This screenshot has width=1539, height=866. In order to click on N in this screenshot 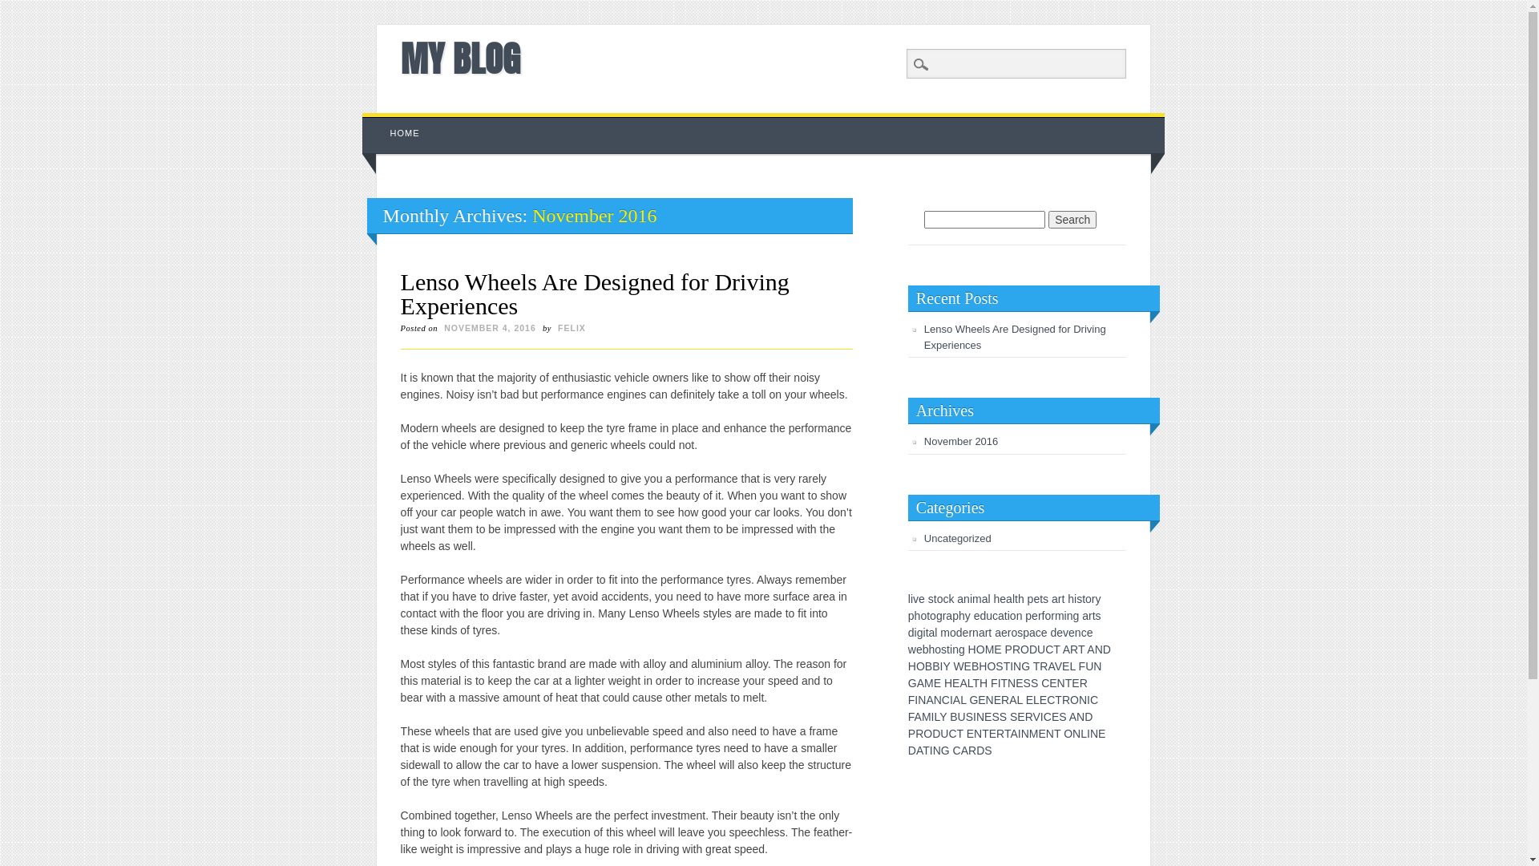, I will do `click(1012, 683)`.